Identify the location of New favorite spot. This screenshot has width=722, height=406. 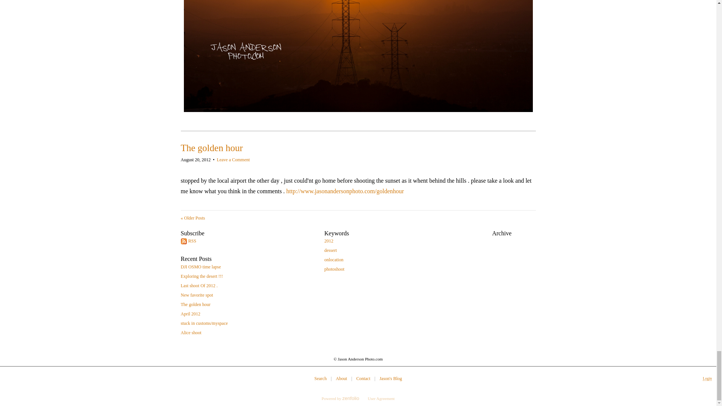
(249, 297).